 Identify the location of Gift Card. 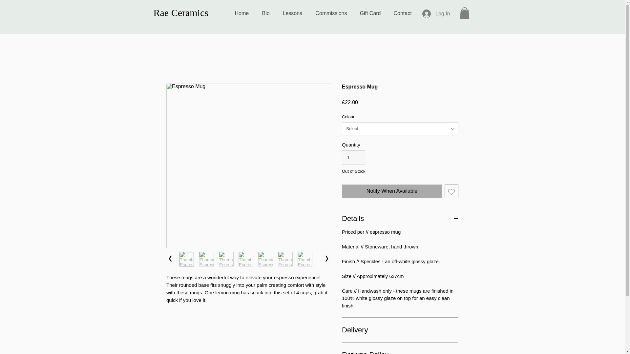
(373, 13).